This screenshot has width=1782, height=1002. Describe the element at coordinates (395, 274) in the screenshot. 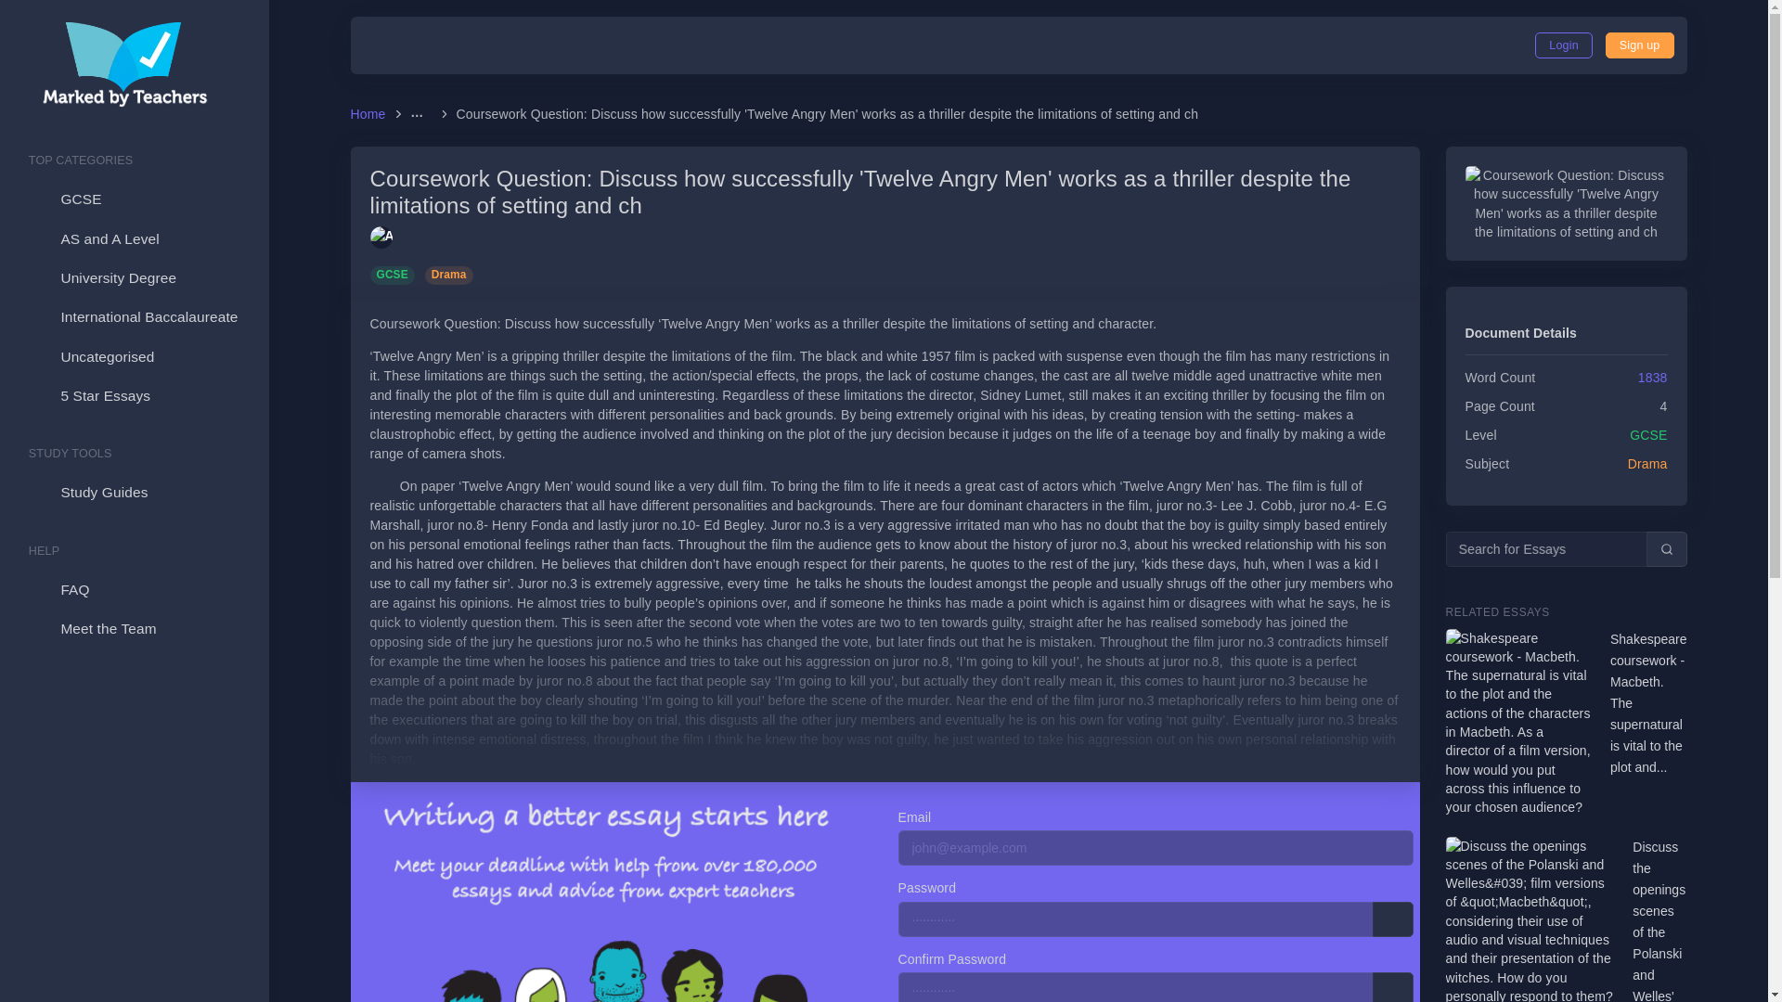

I see `GCSE` at that location.